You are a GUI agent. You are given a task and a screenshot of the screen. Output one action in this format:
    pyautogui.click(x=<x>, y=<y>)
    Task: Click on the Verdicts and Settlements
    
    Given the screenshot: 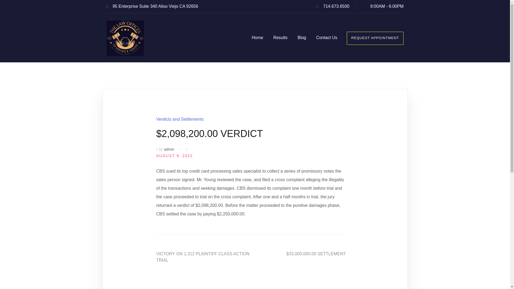 What is the action you would take?
    pyautogui.click(x=180, y=119)
    